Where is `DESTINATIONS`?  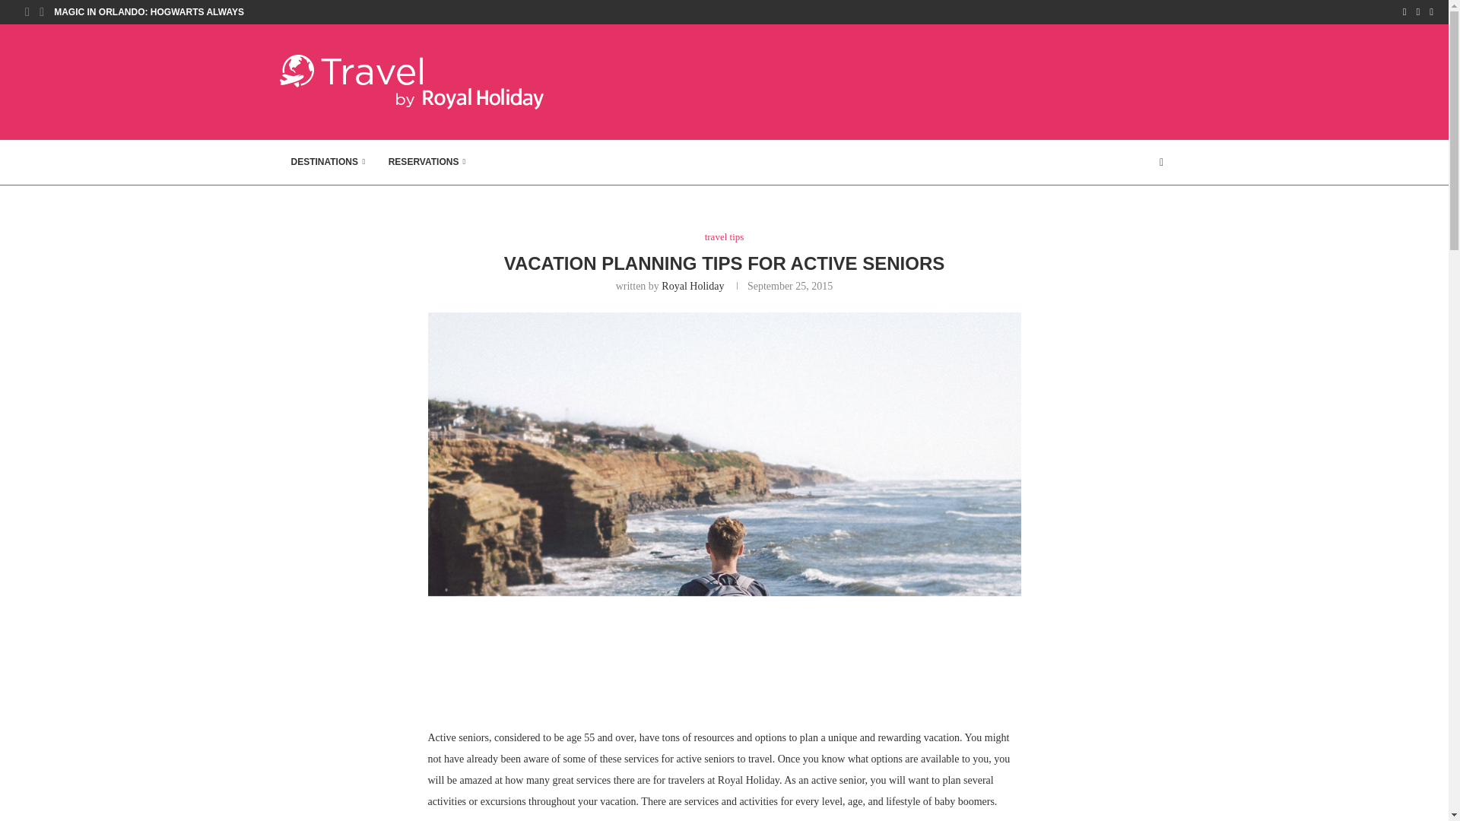 DESTINATIONS is located at coordinates (328, 163).